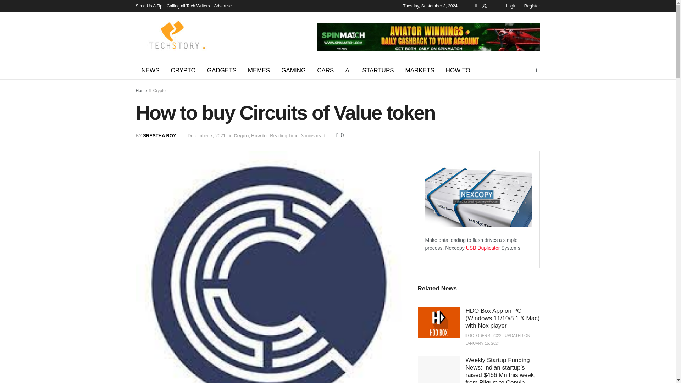 This screenshot has width=681, height=383. Describe the element at coordinates (150, 70) in the screenshot. I see `NEWS` at that location.